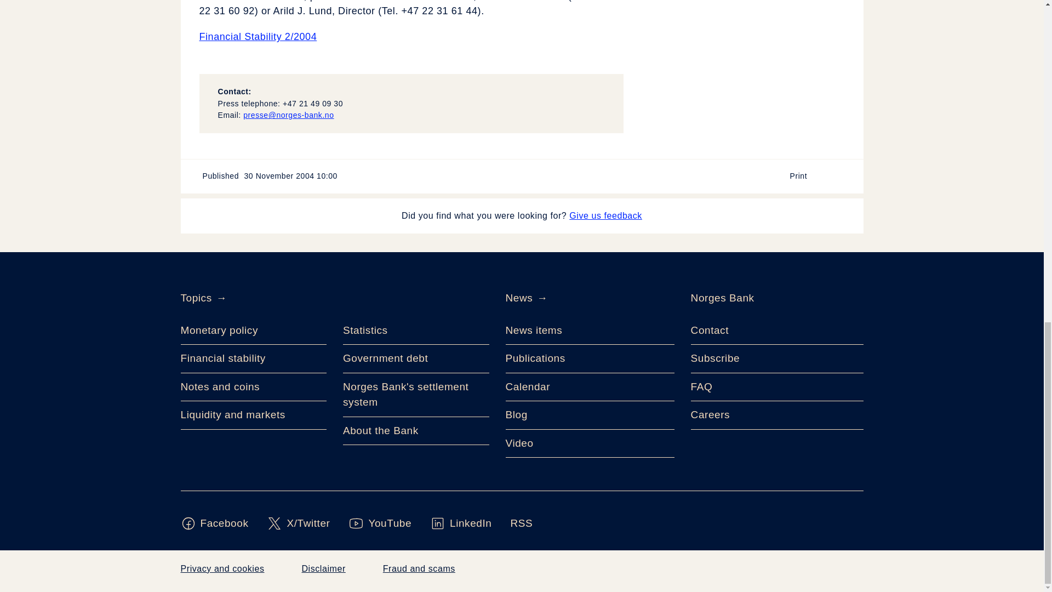  I want to click on About the Bank, so click(415, 431).